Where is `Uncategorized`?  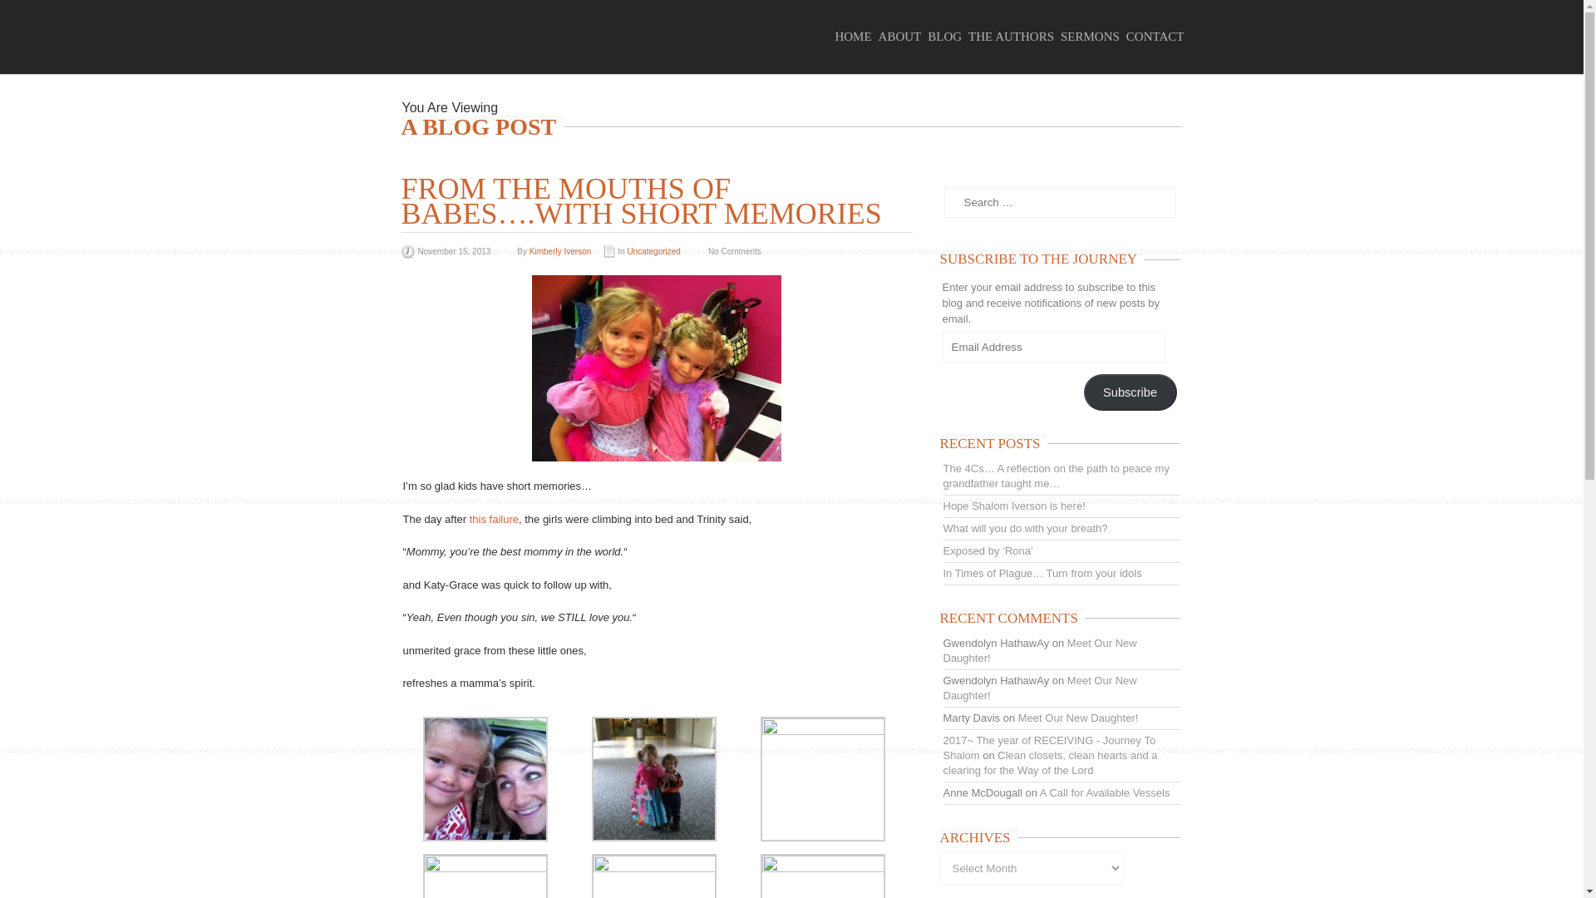
Uncategorized is located at coordinates (653, 251).